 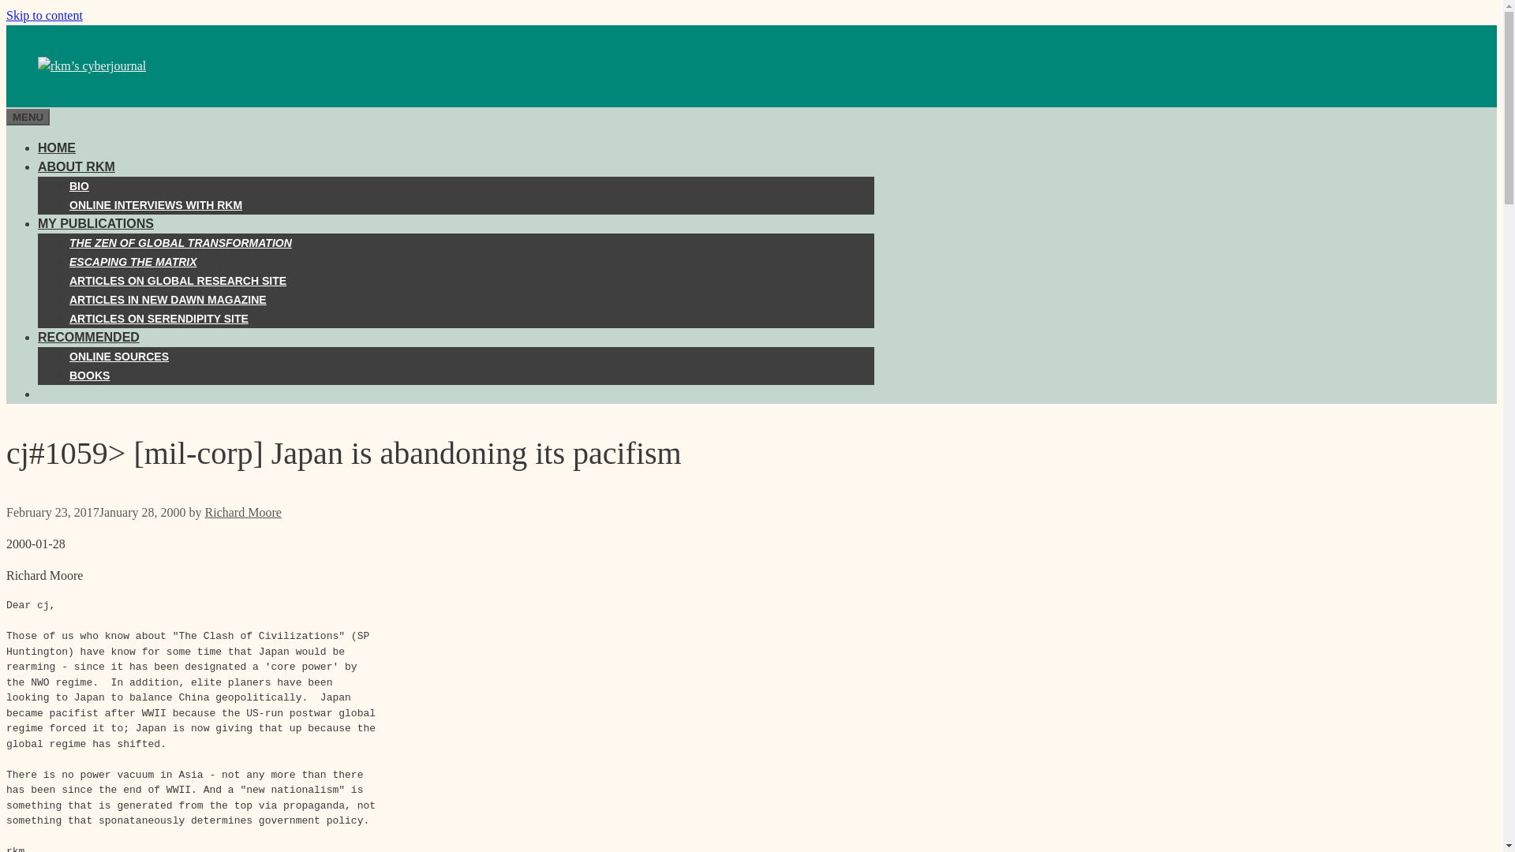 What do you see at coordinates (133, 262) in the screenshot?
I see `ESCAPING THE MATRIX` at bounding box center [133, 262].